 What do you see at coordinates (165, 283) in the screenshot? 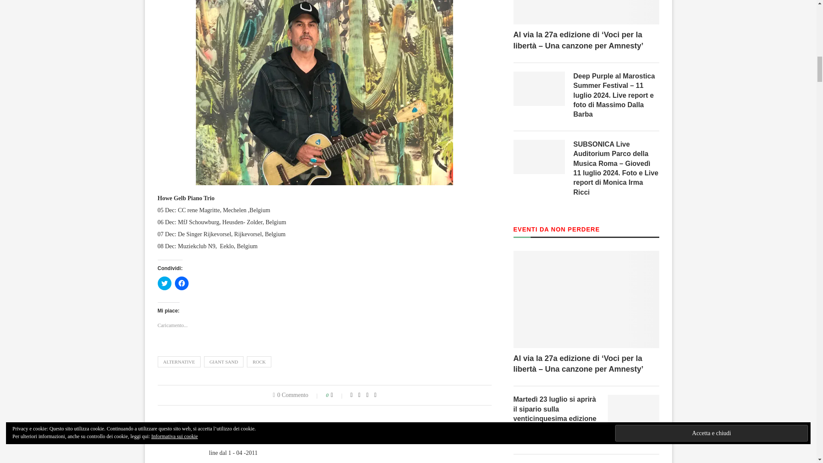
I see `Fai clic qui per condividere su Twitter` at bounding box center [165, 283].